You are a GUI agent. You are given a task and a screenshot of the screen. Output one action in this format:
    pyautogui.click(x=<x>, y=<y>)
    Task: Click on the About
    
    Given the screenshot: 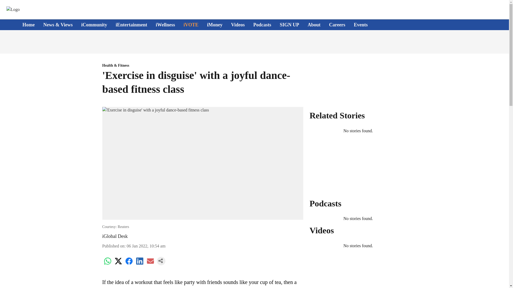 What is the action you would take?
    pyautogui.click(x=314, y=25)
    